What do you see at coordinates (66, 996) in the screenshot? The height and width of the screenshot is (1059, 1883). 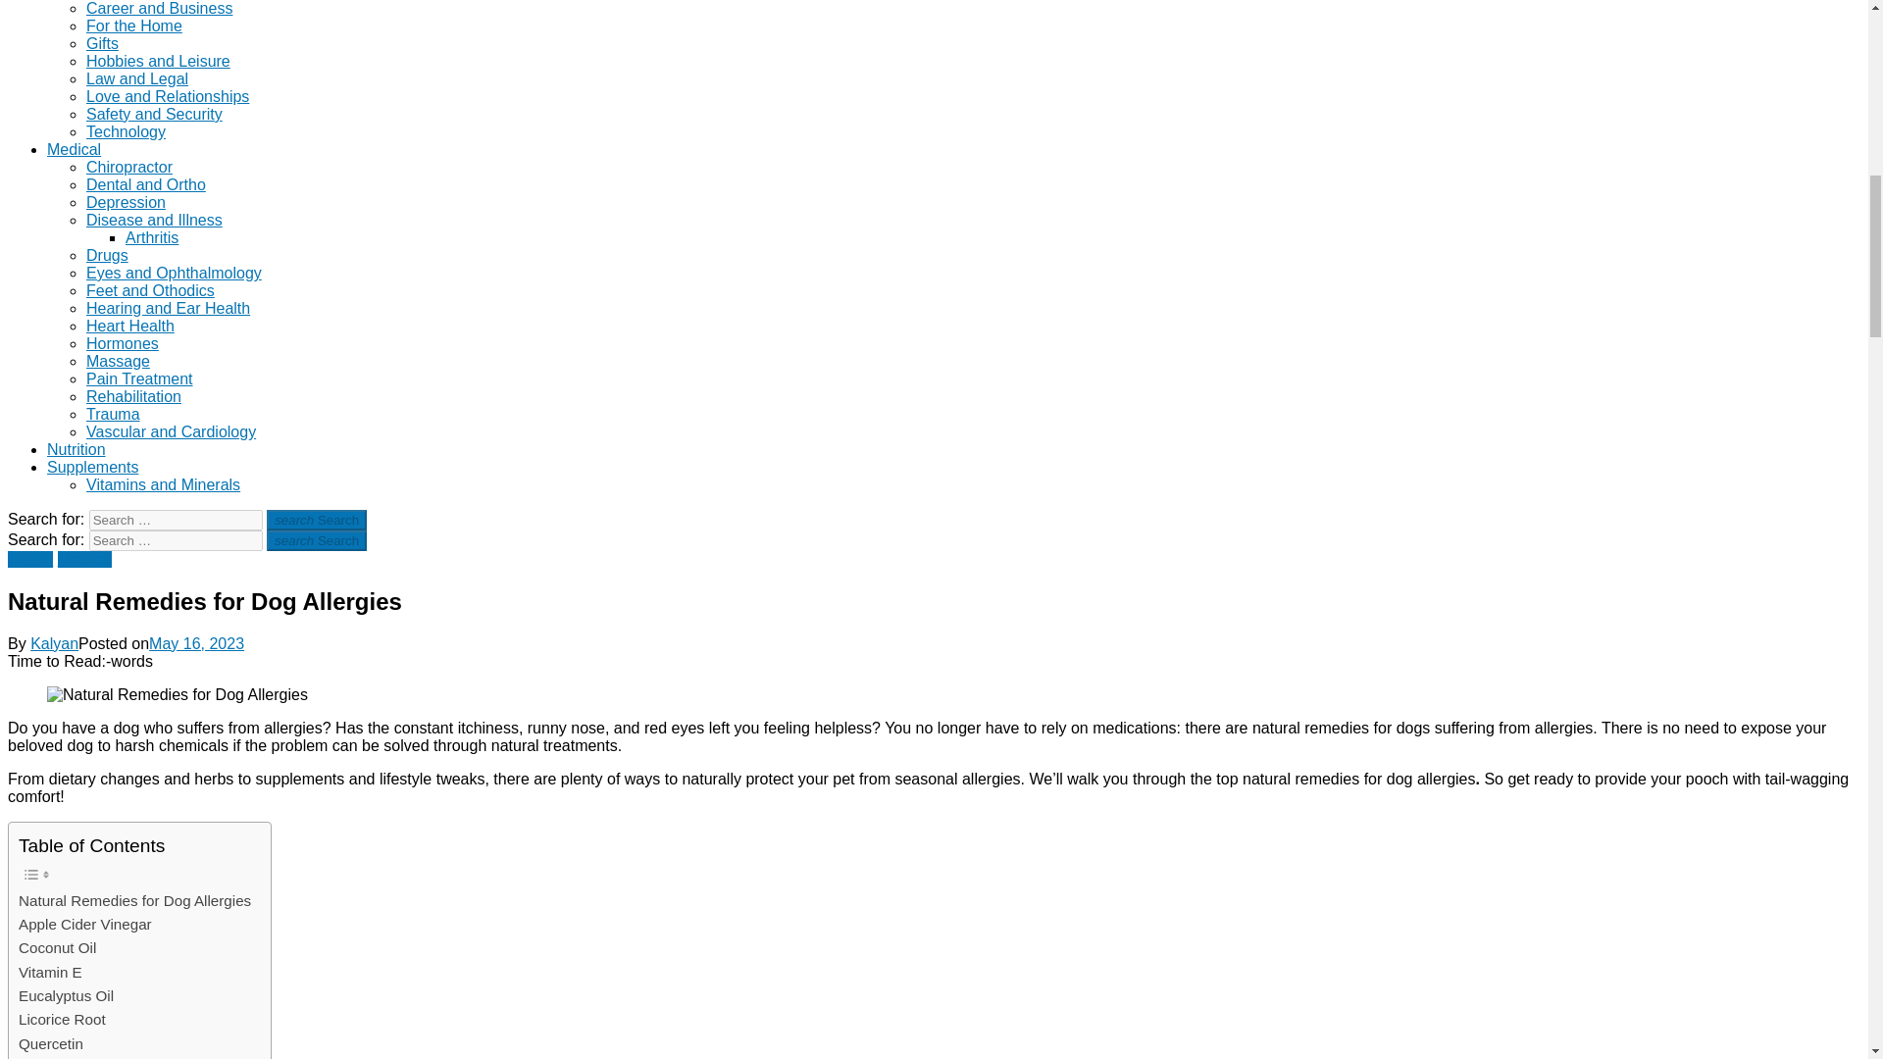 I see `Eucalyptus Oil` at bounding box center [66, 996].